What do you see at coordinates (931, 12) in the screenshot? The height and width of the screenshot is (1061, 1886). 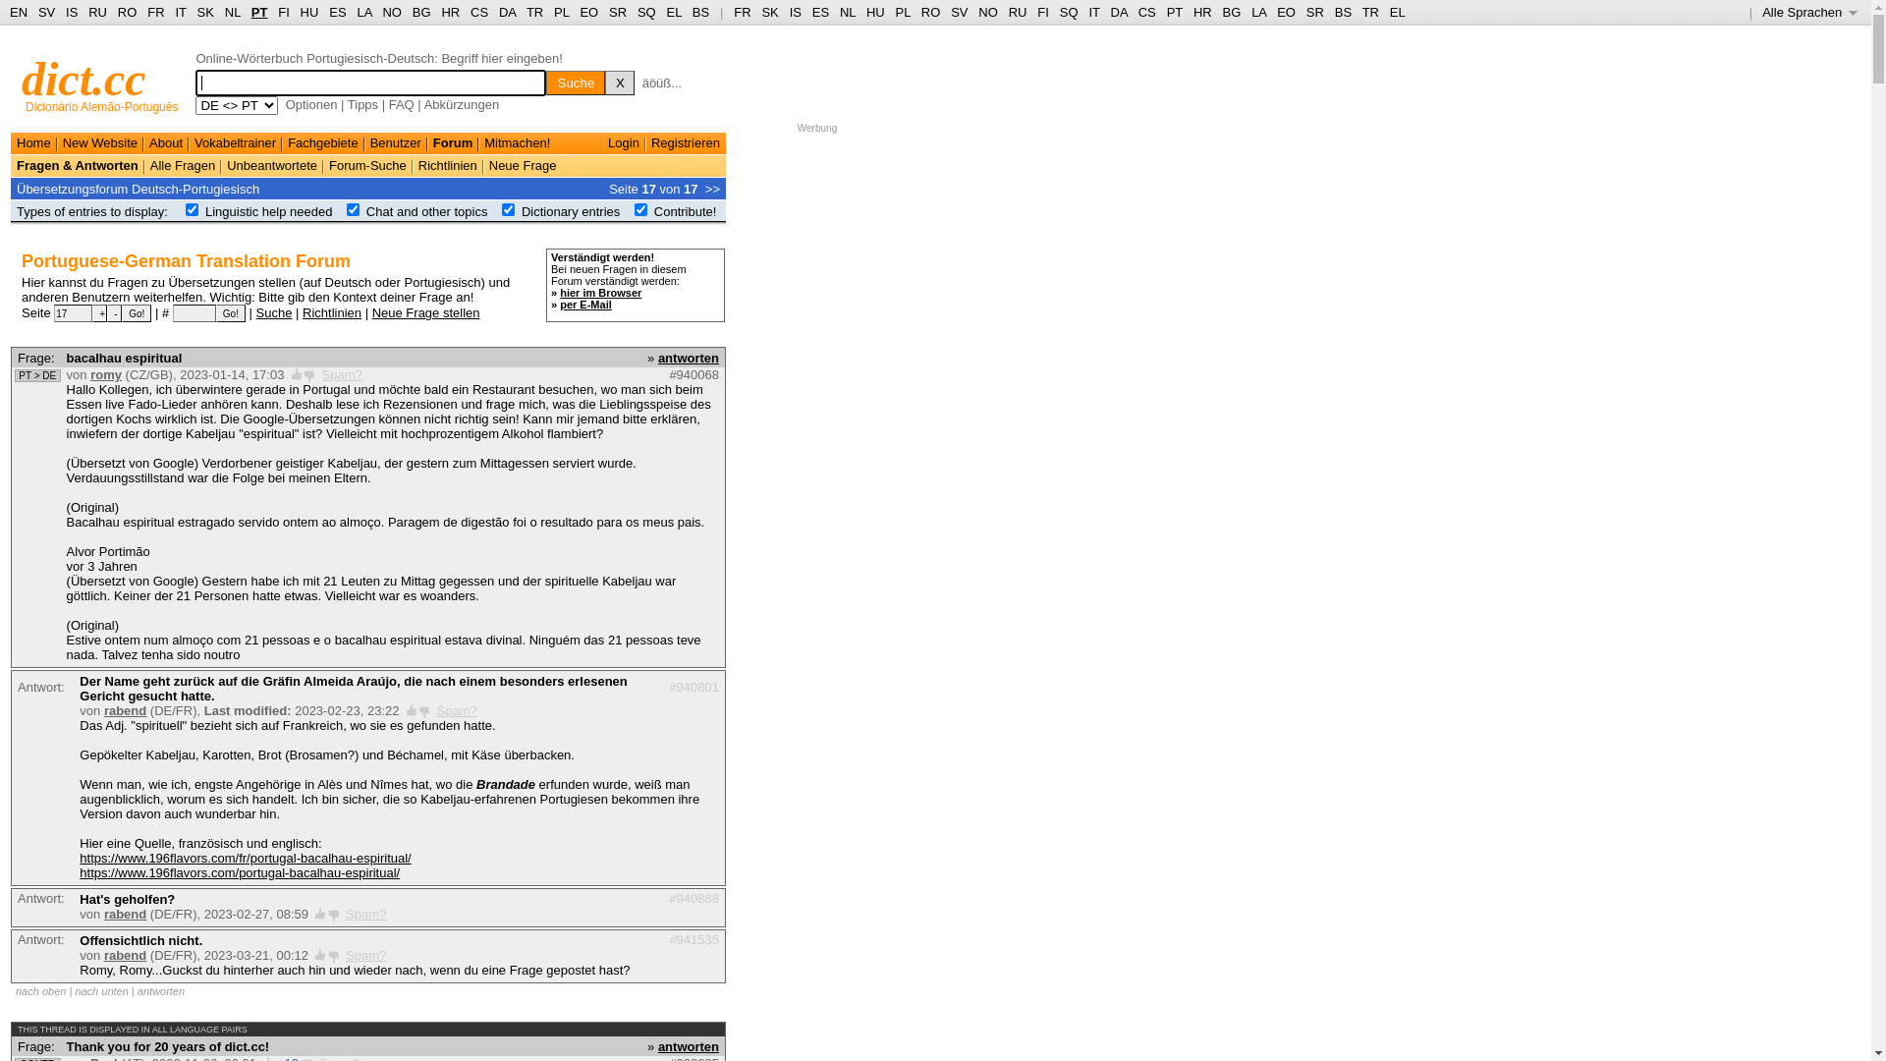 I see `RO` at bounding box center [931, 12].